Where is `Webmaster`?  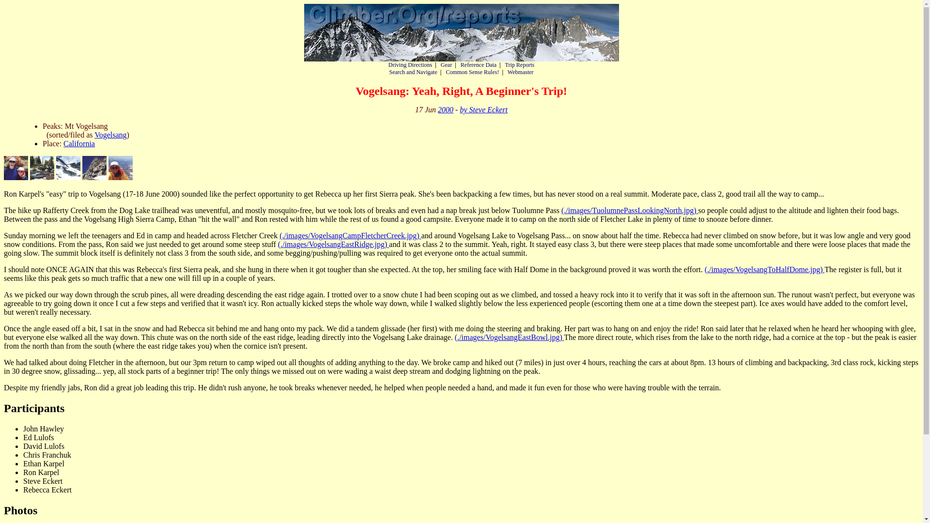
Webmaster is located at coordinates (521, 72).